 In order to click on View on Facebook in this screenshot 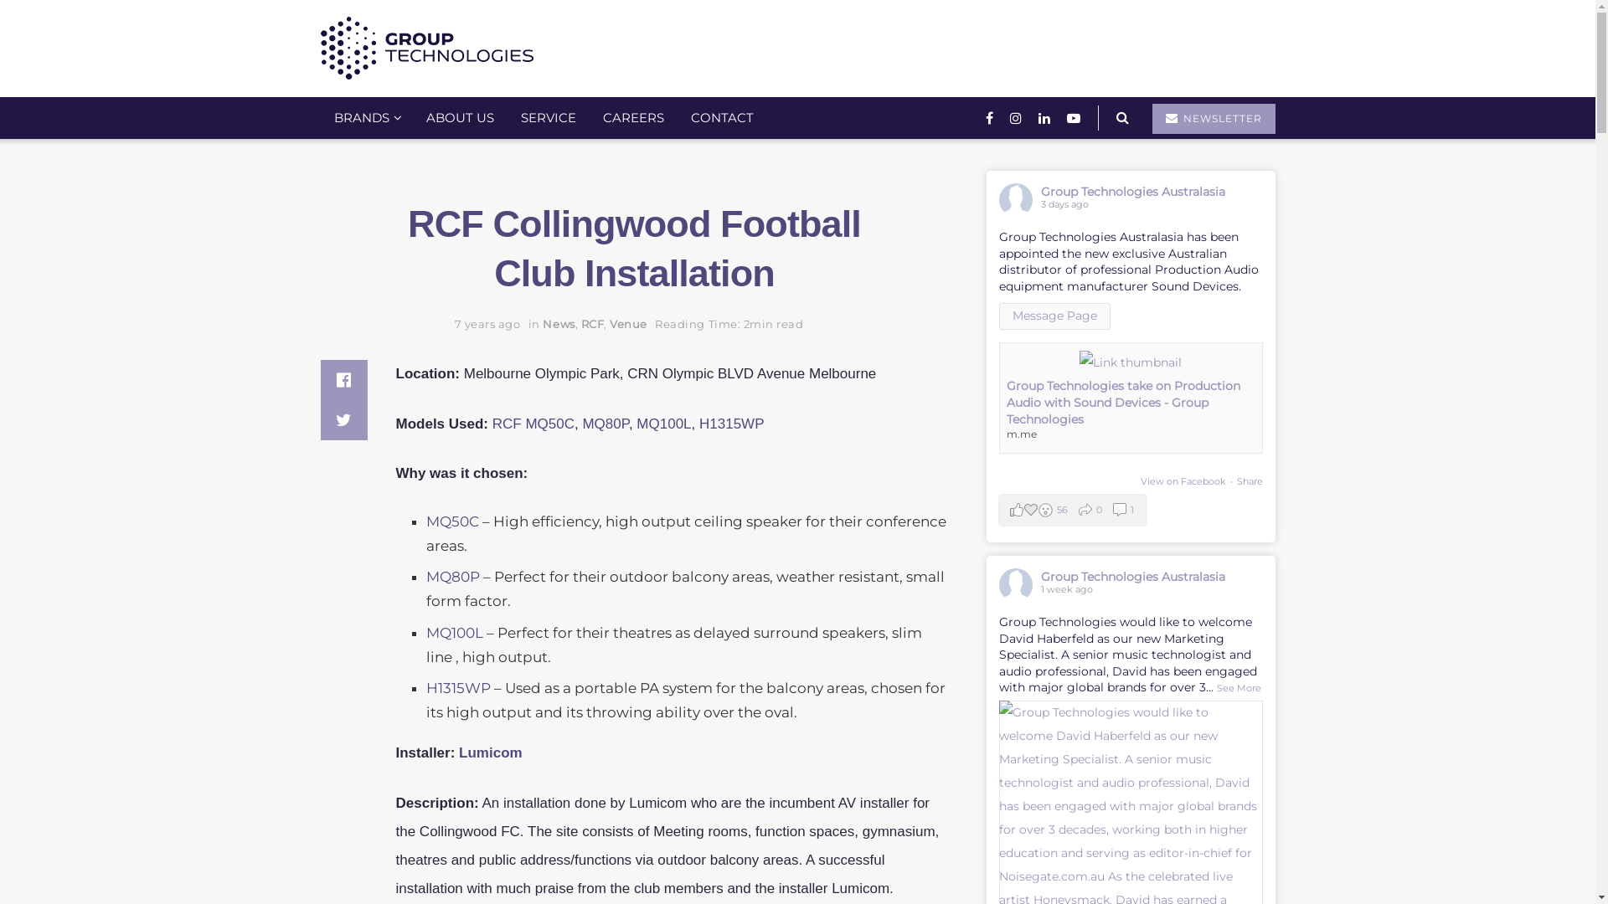, I will do `click(1183, 481)`.